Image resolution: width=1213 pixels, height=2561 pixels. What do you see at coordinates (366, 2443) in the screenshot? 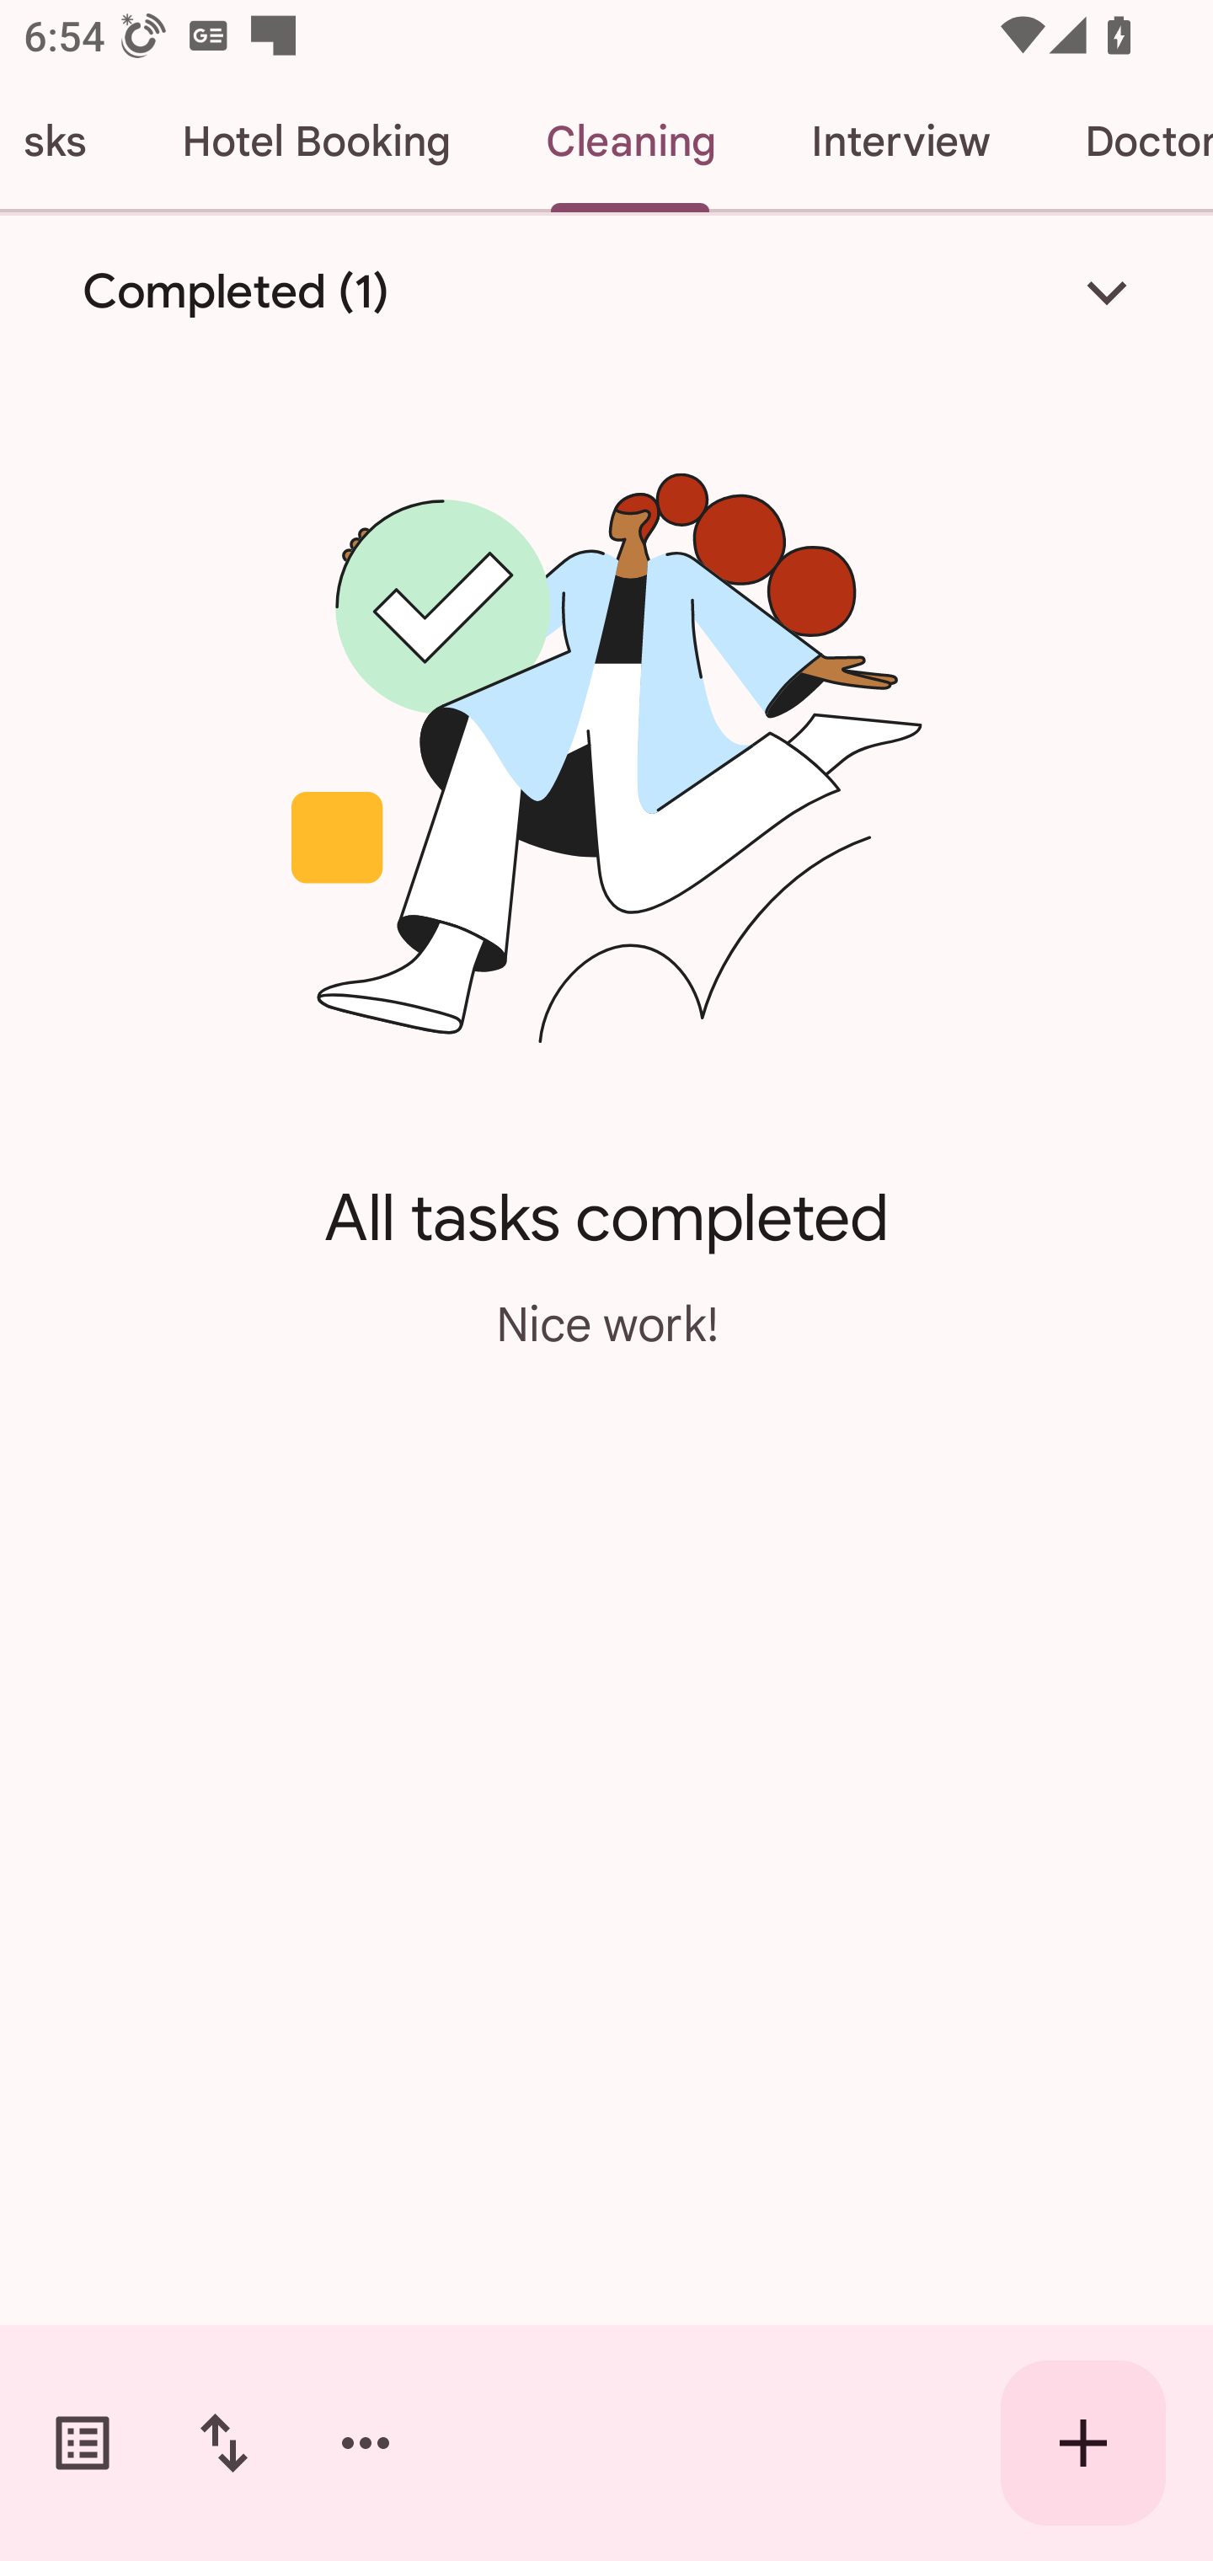
I see `More options` at bounding box center [366, 2443].